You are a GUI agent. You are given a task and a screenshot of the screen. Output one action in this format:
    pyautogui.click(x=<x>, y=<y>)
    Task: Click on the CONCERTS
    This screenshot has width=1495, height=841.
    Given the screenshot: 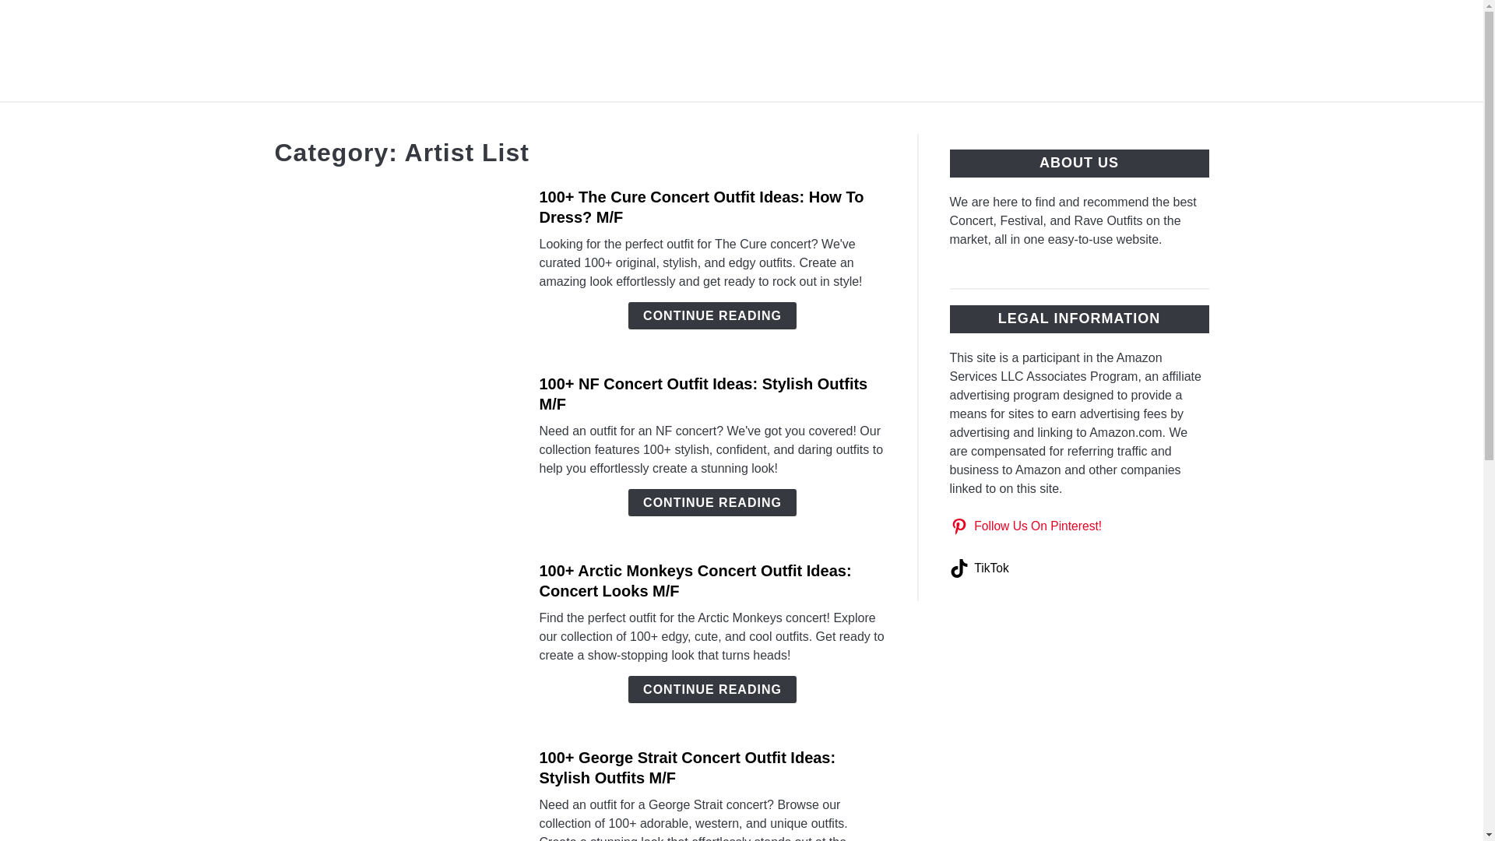 What is the action you would take?
    pyautogui.click(x=610, y=120)
    